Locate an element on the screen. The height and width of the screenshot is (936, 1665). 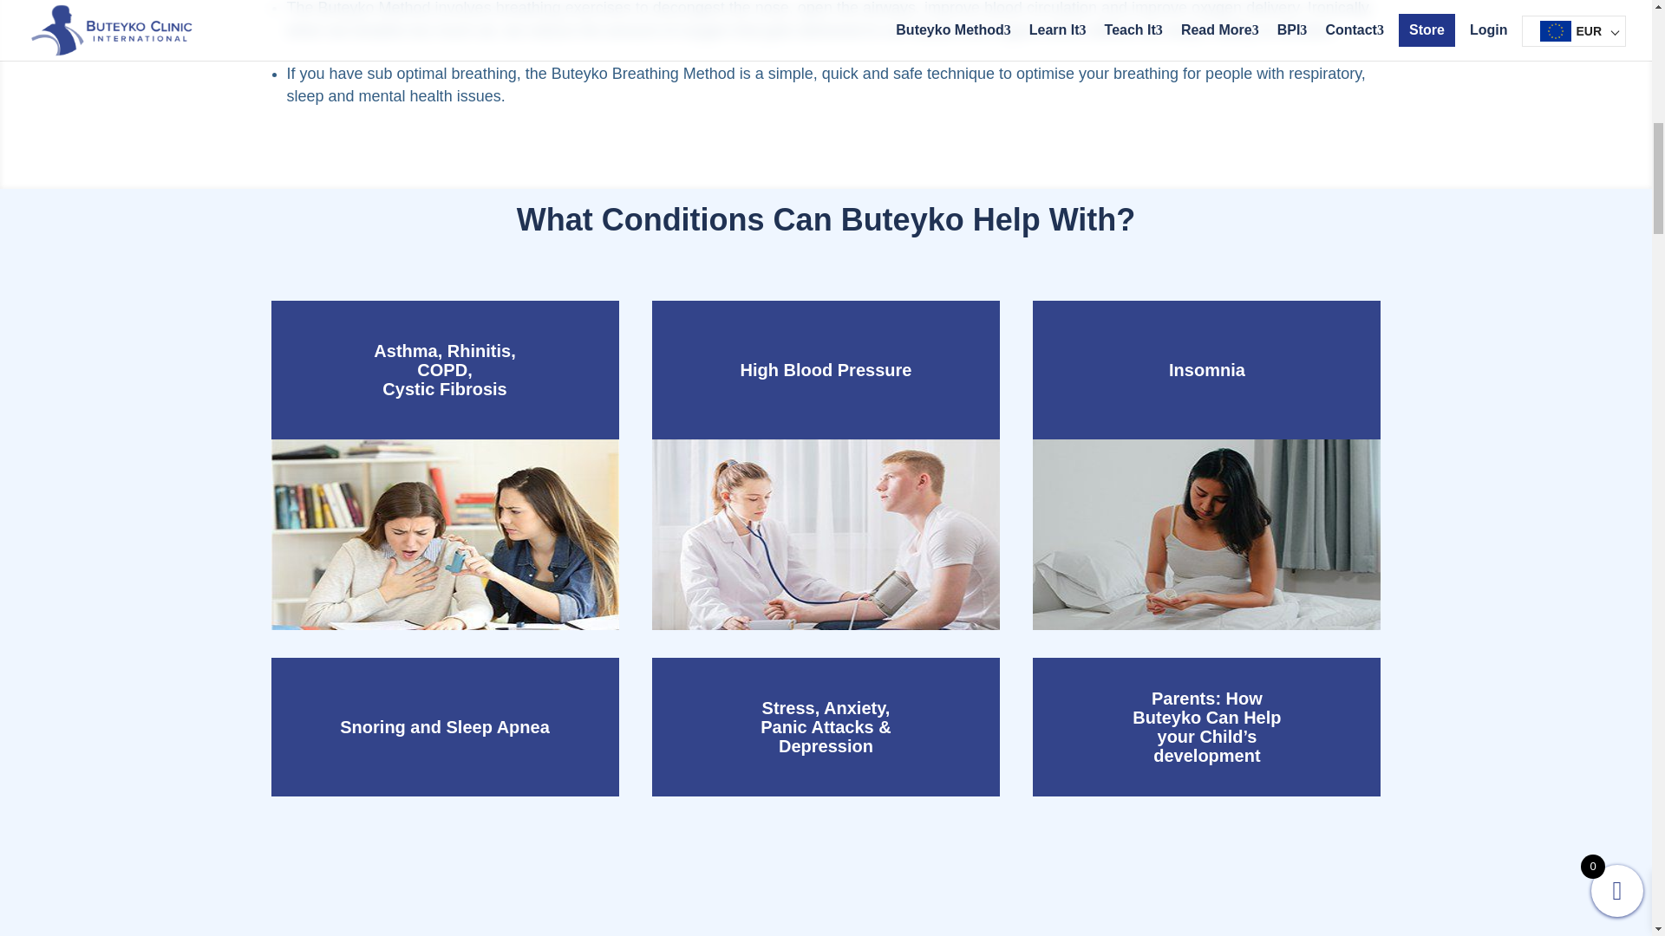
Home 4 is located at coordinates (444, 534).